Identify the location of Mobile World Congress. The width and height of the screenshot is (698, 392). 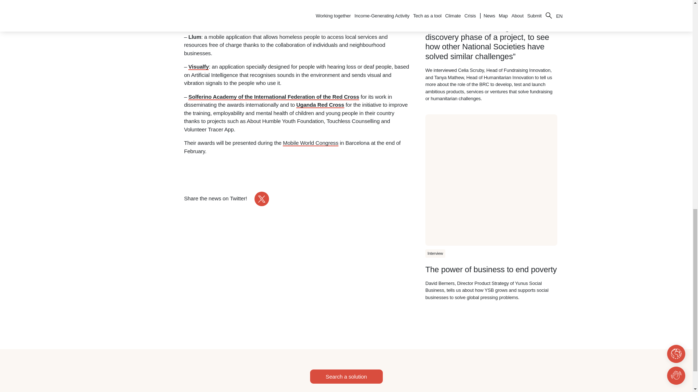
(310, 143).